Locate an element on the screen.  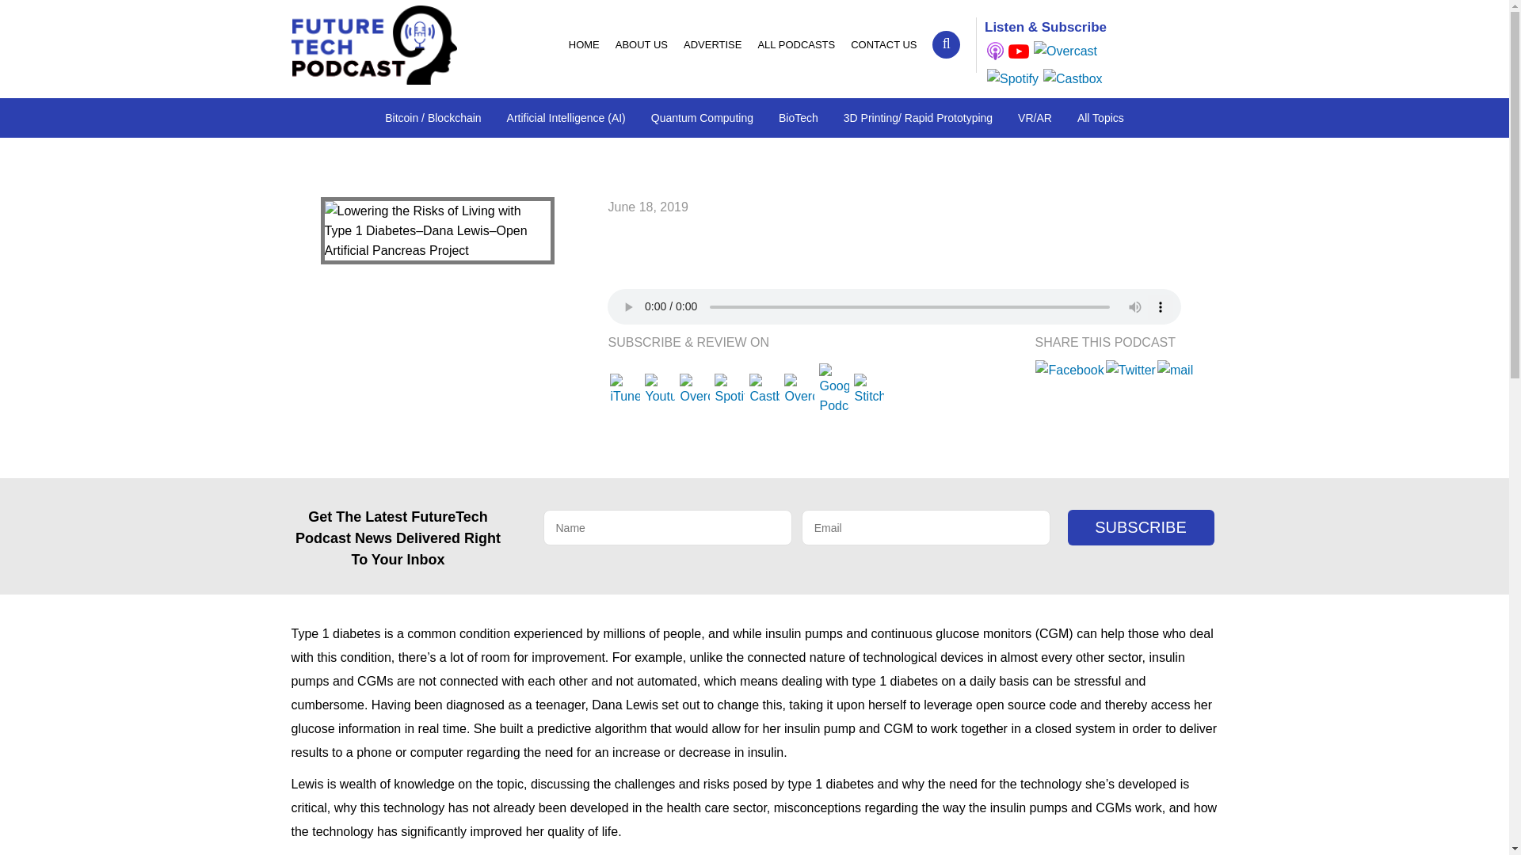
Subscribe is located at coordinates (1141, 527).